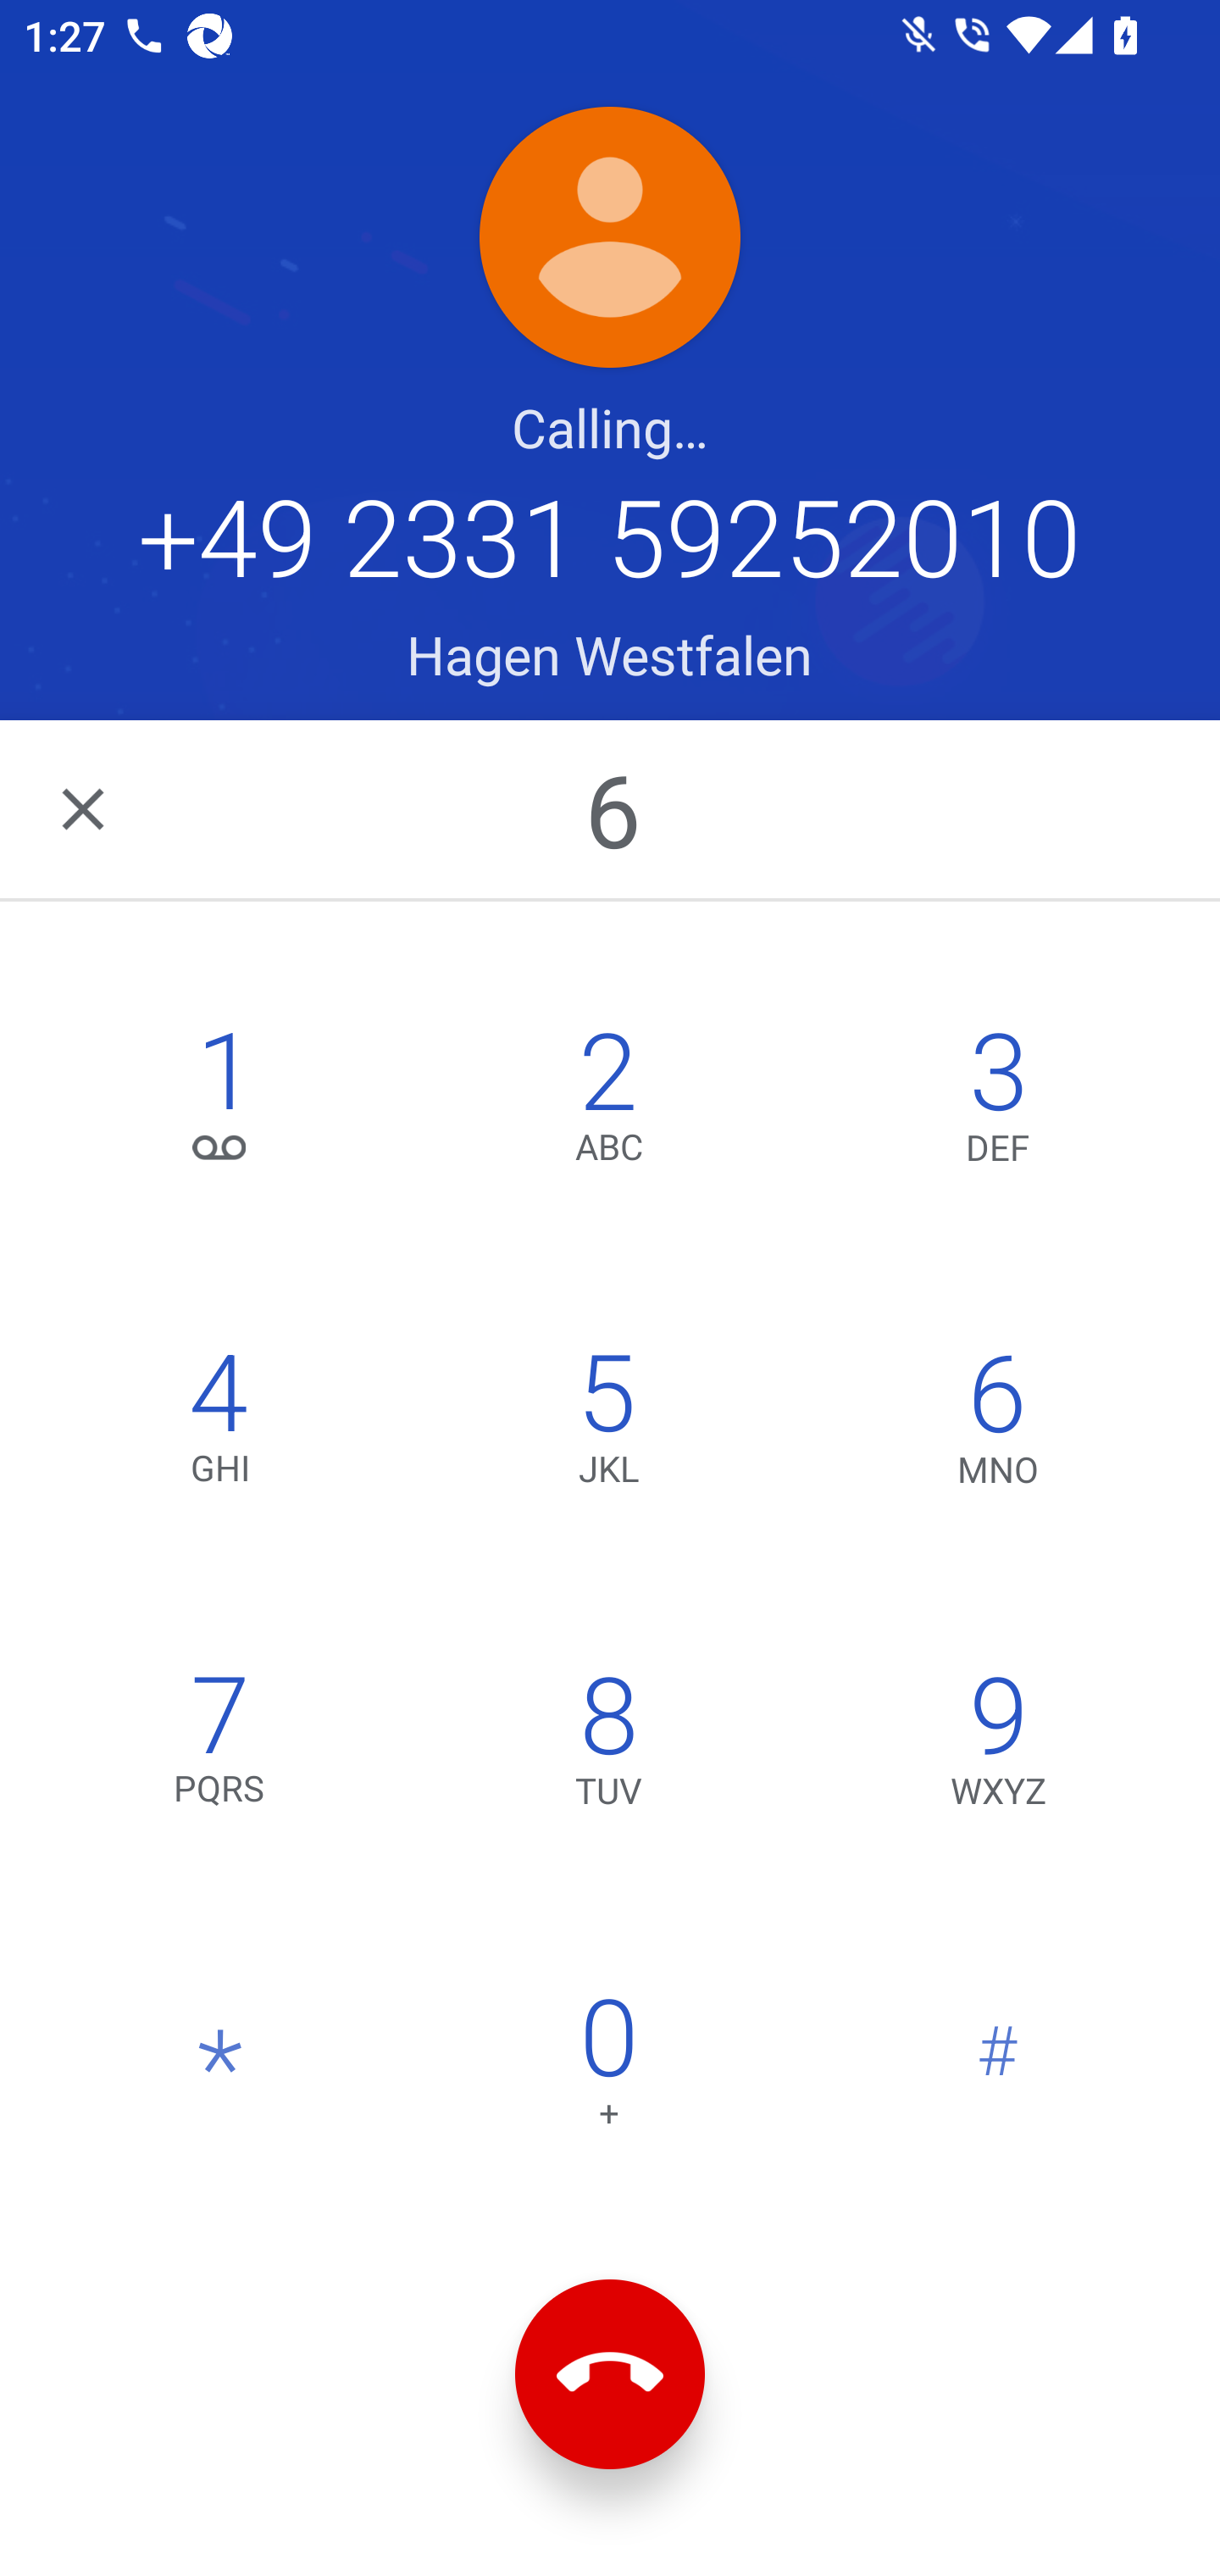 Image resolution: width=1220 pixels, height=2576 pixels. I want to click on 6,MNO 6 MNO, so click(998, 1425).